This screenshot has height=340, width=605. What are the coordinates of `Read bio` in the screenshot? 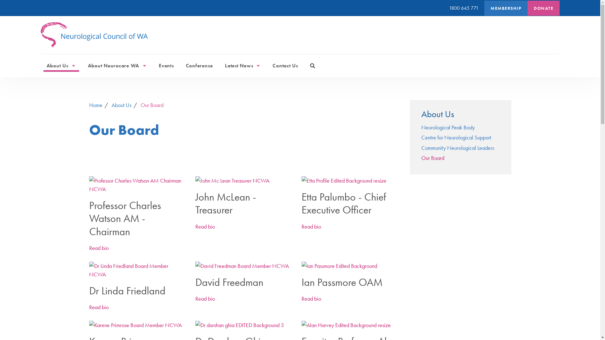 It's located at (205, 298).